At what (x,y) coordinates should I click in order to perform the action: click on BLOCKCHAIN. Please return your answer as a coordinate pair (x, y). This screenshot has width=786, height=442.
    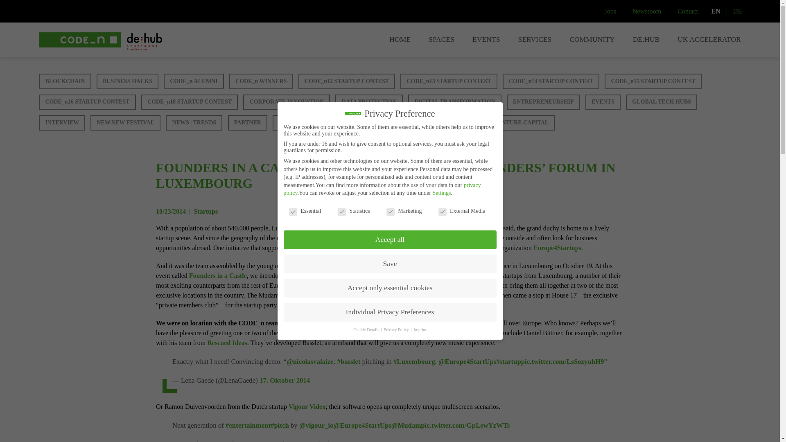
    Looking at the image, I should click on (65, 81).